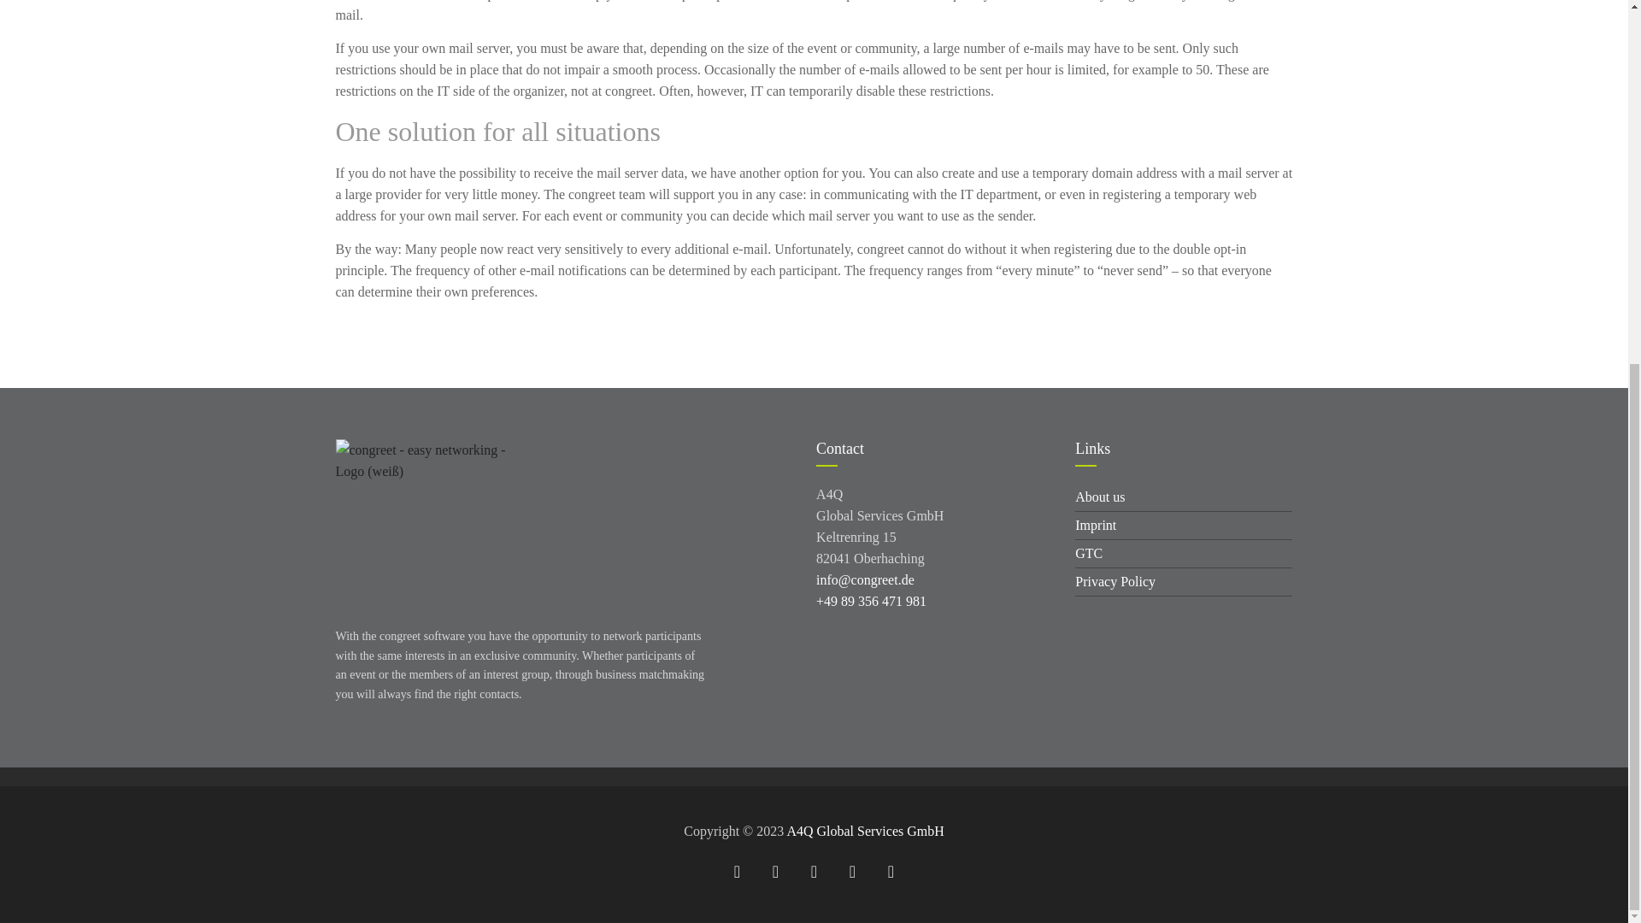 The height and width of the screenshot is (923, 1641). I want to click on GTC, so click(1183, 554).